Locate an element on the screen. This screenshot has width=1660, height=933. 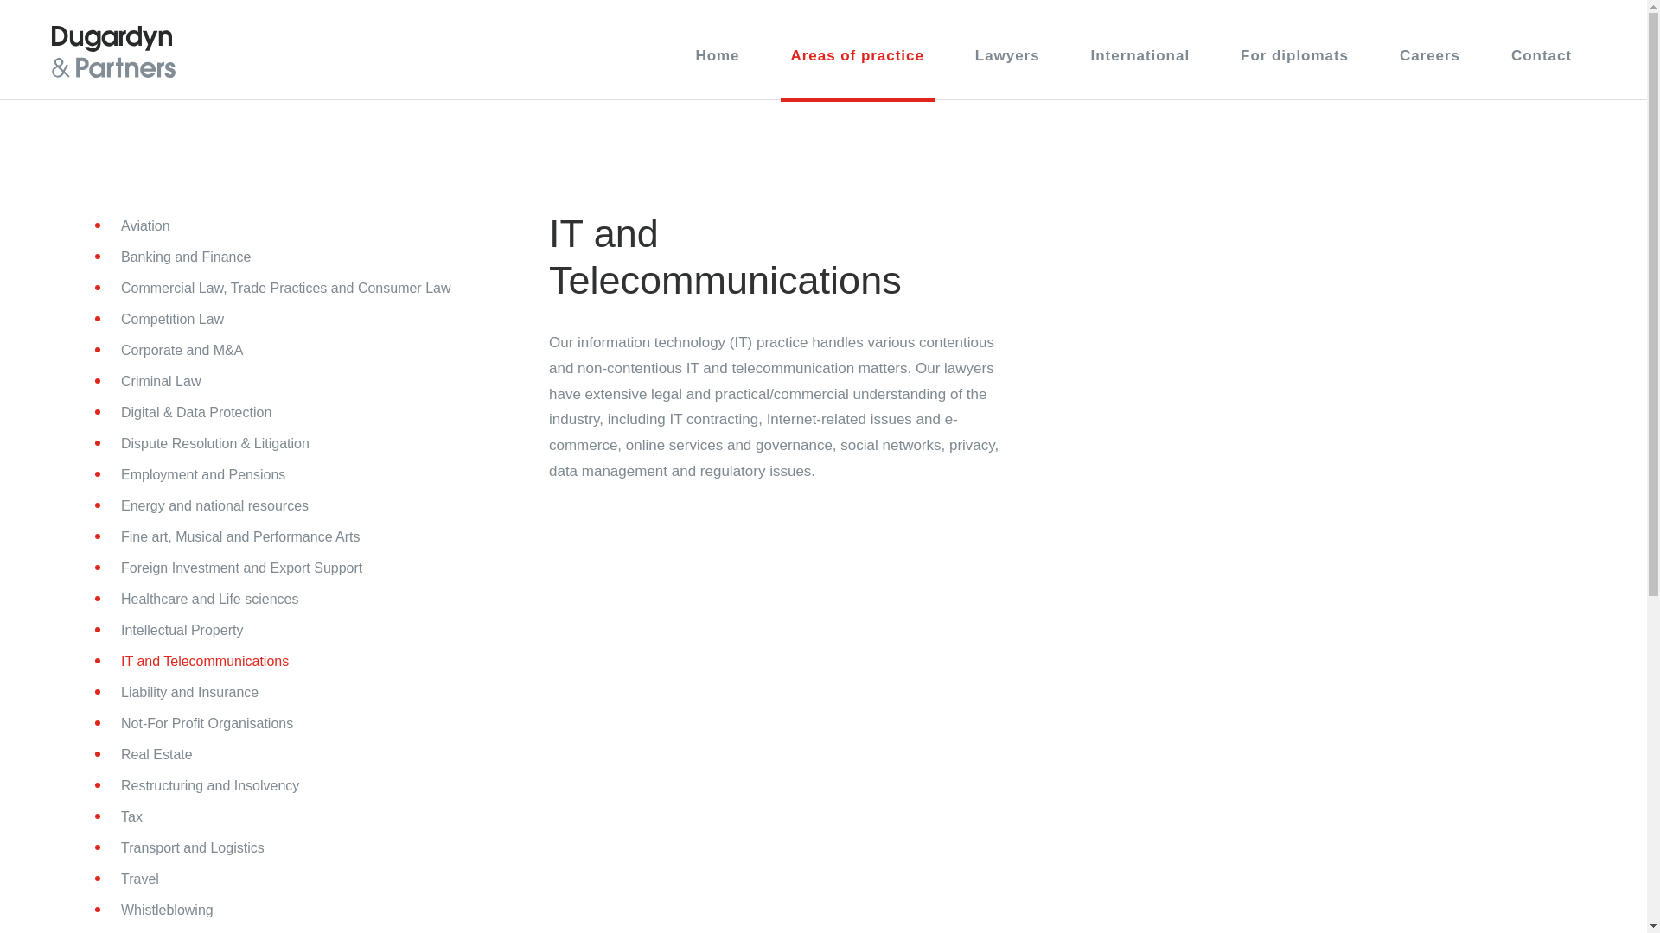
Real Estate is located at coordinates (145, 755).